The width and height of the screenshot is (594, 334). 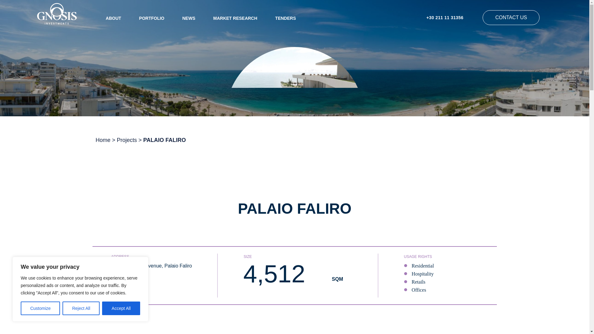 What do you see at coordinates (511, 18) in the screenshot?
I see `CONTACT US` at bounding box center [511, 18].